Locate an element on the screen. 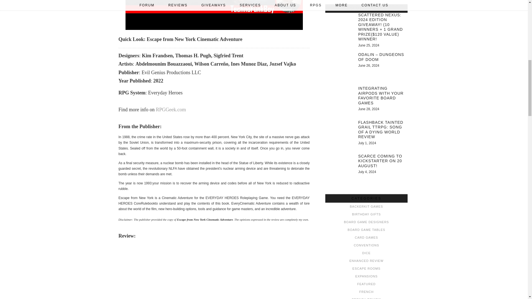 The image size is (532, 299). RPGGeek.com is located at coordinates (171, 110).